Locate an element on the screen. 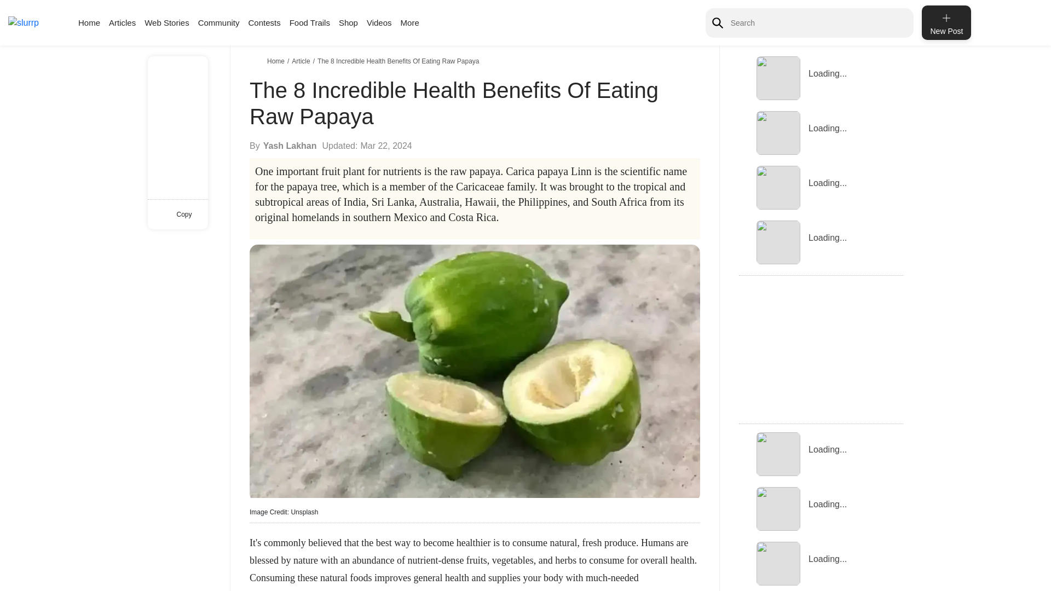 The width and height of the screenshot is (1051, 591). New Post is located at coordinates (946, 22).